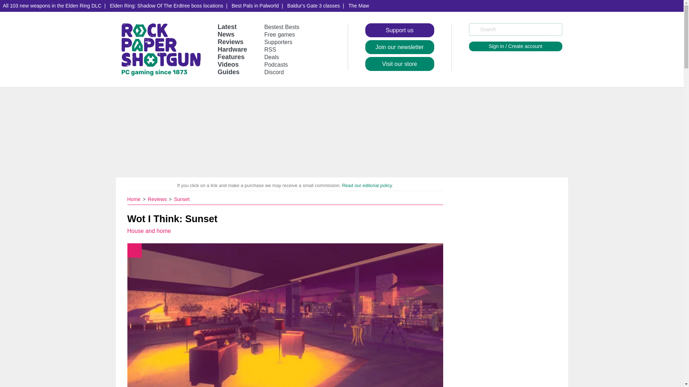 The width and height of the screenshot is (689, 387). Describe the element at coordinates (255, 6) in the screenshot. I see `Best Pals in Palworld` at that location.